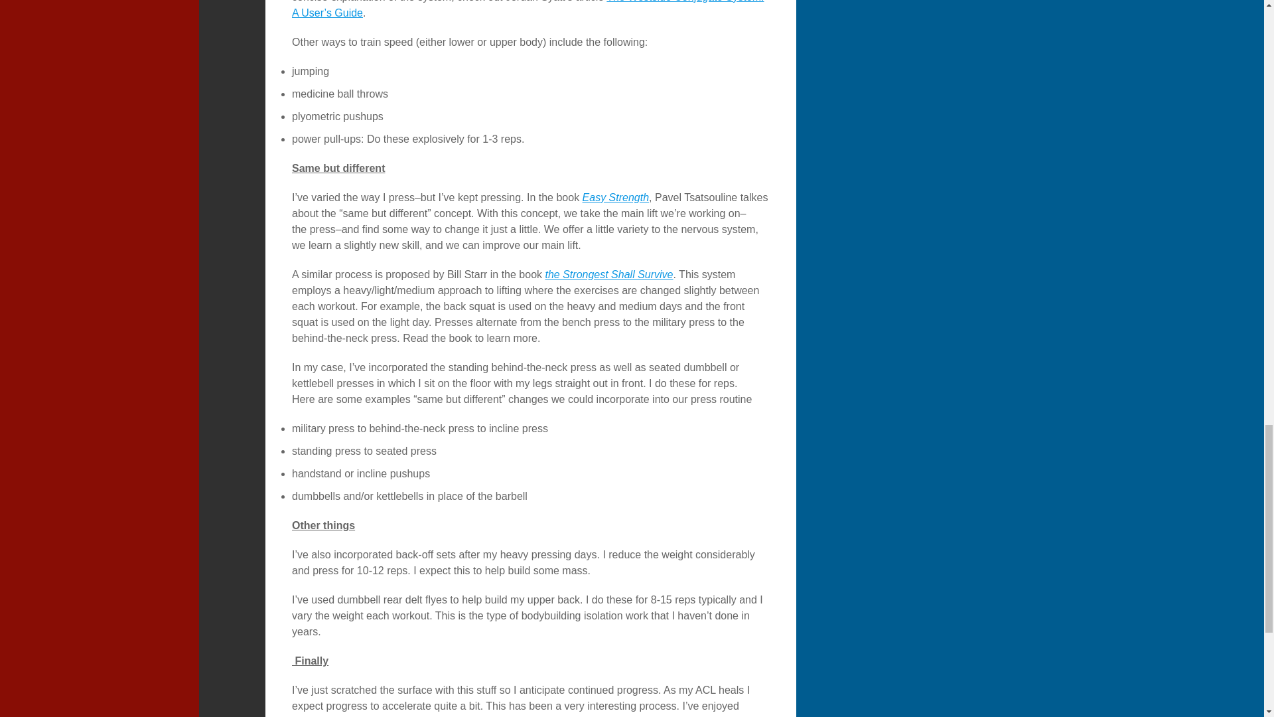 The height and width of the screenshot is (717, 1274). What do you see at coordinates (609, 275) in the screenshot?
I see `the Strongest Shall Survive` at bounding box center [609, 275].